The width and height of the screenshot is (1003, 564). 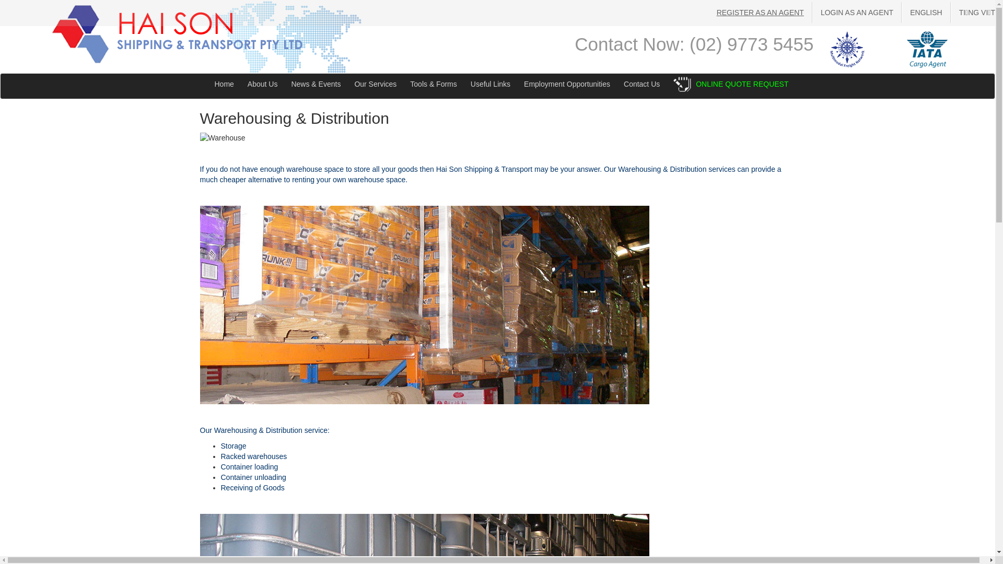 I want to click on Home, so click(x=225, y=84).